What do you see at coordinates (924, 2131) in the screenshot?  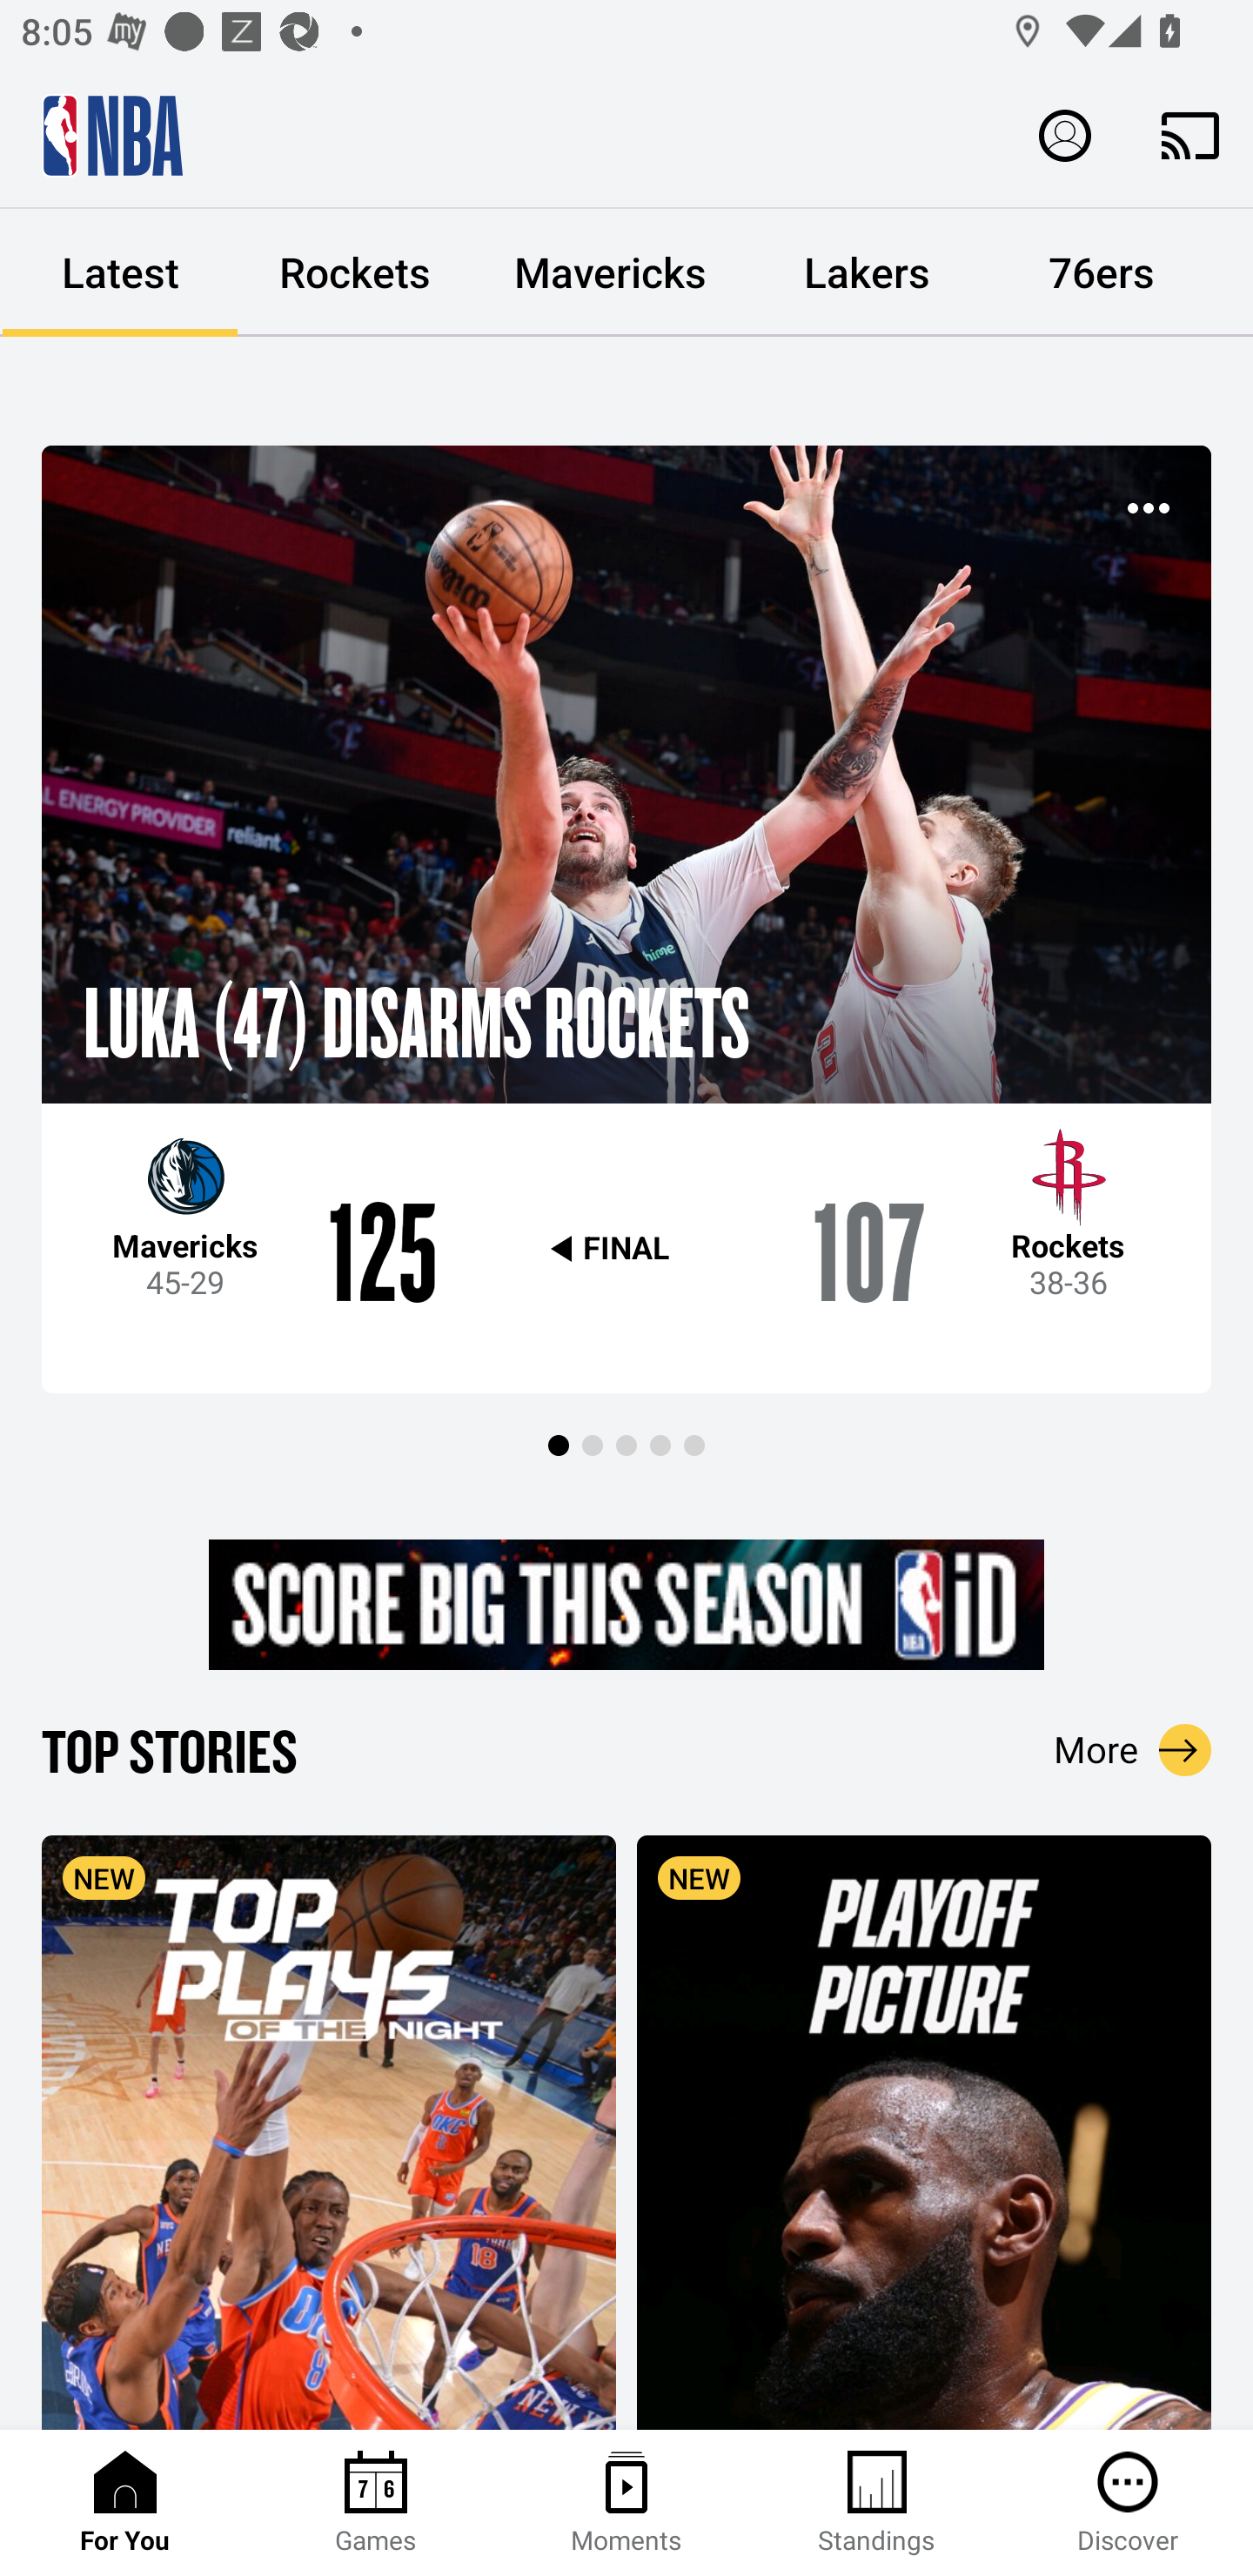 I see `NEW` at bounding box center [924, 2131].